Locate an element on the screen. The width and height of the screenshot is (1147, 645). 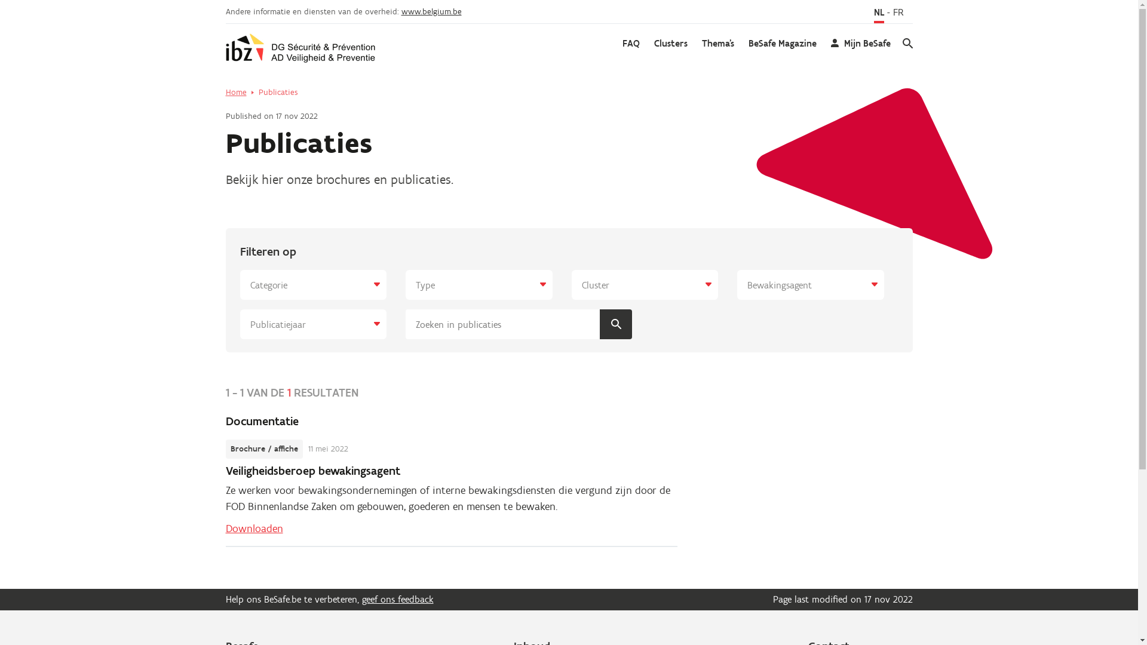
Mijn BeSafe is located at coordinates (860, 44).